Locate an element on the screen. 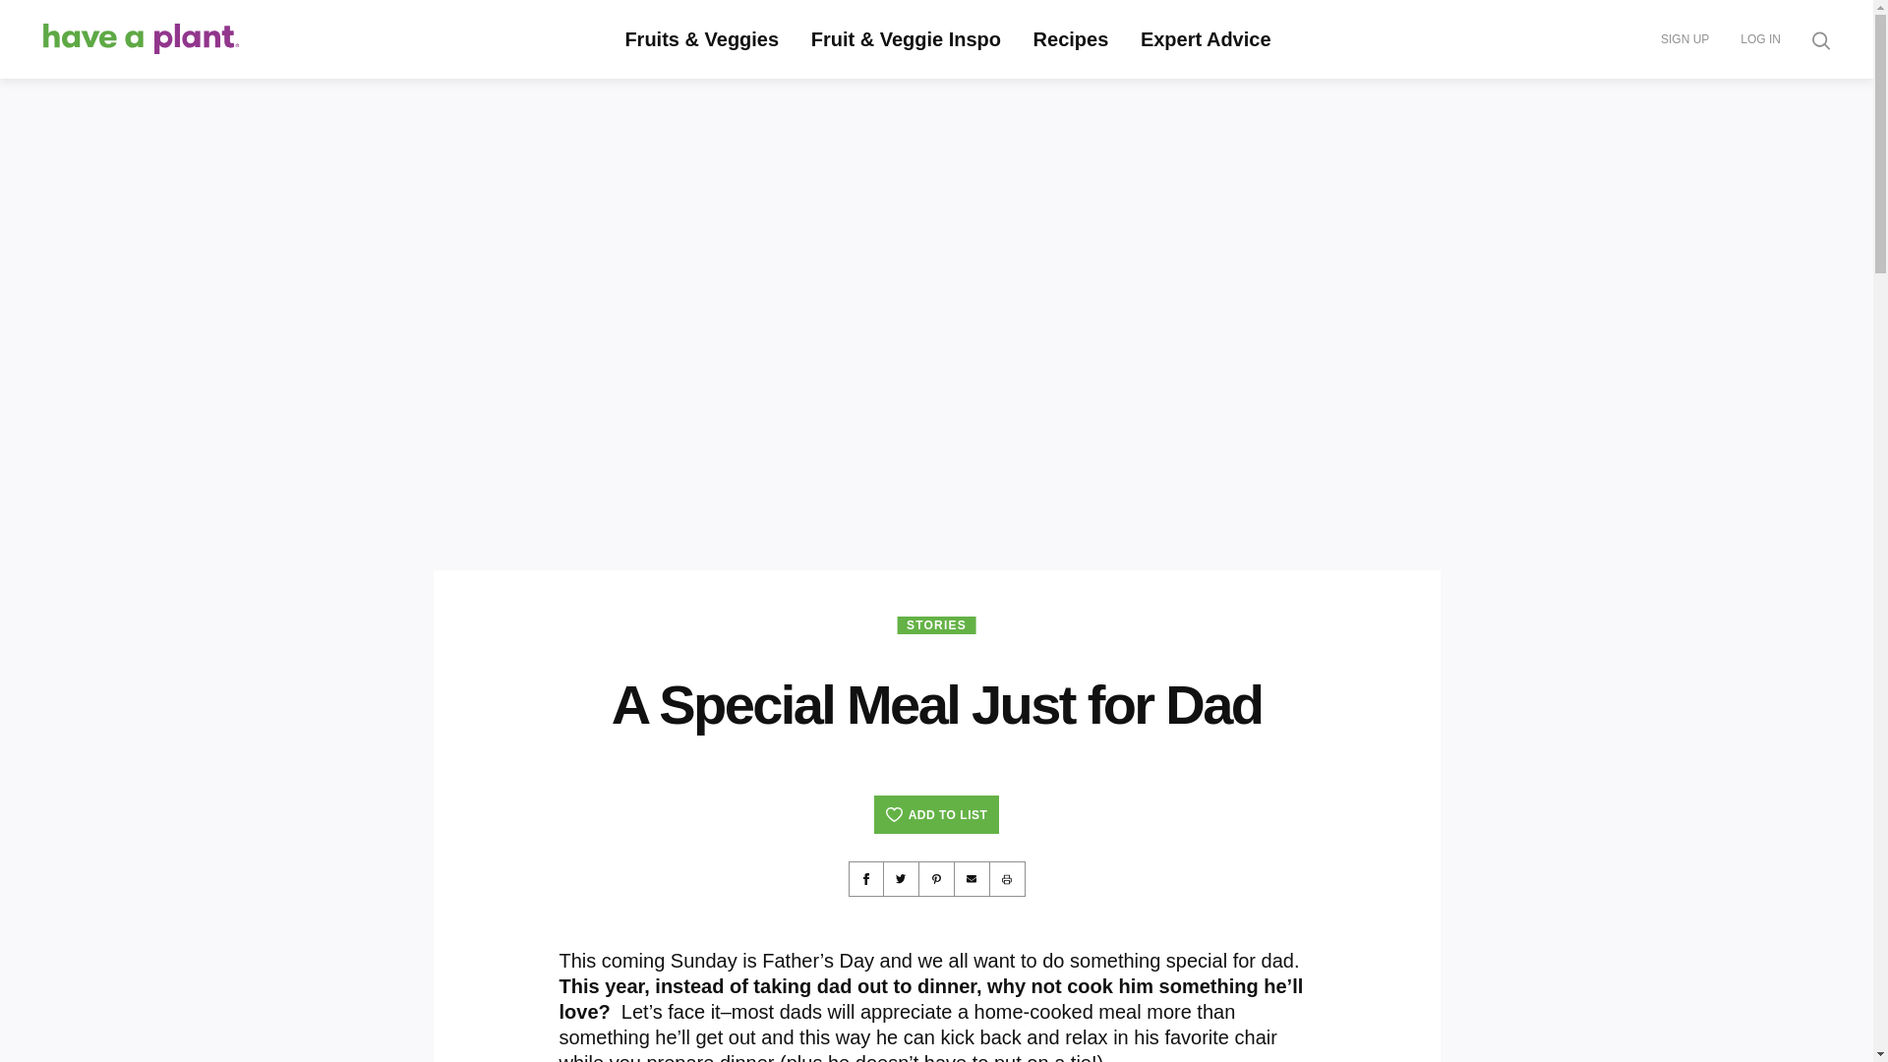  story is located at coordinates (596, 67).